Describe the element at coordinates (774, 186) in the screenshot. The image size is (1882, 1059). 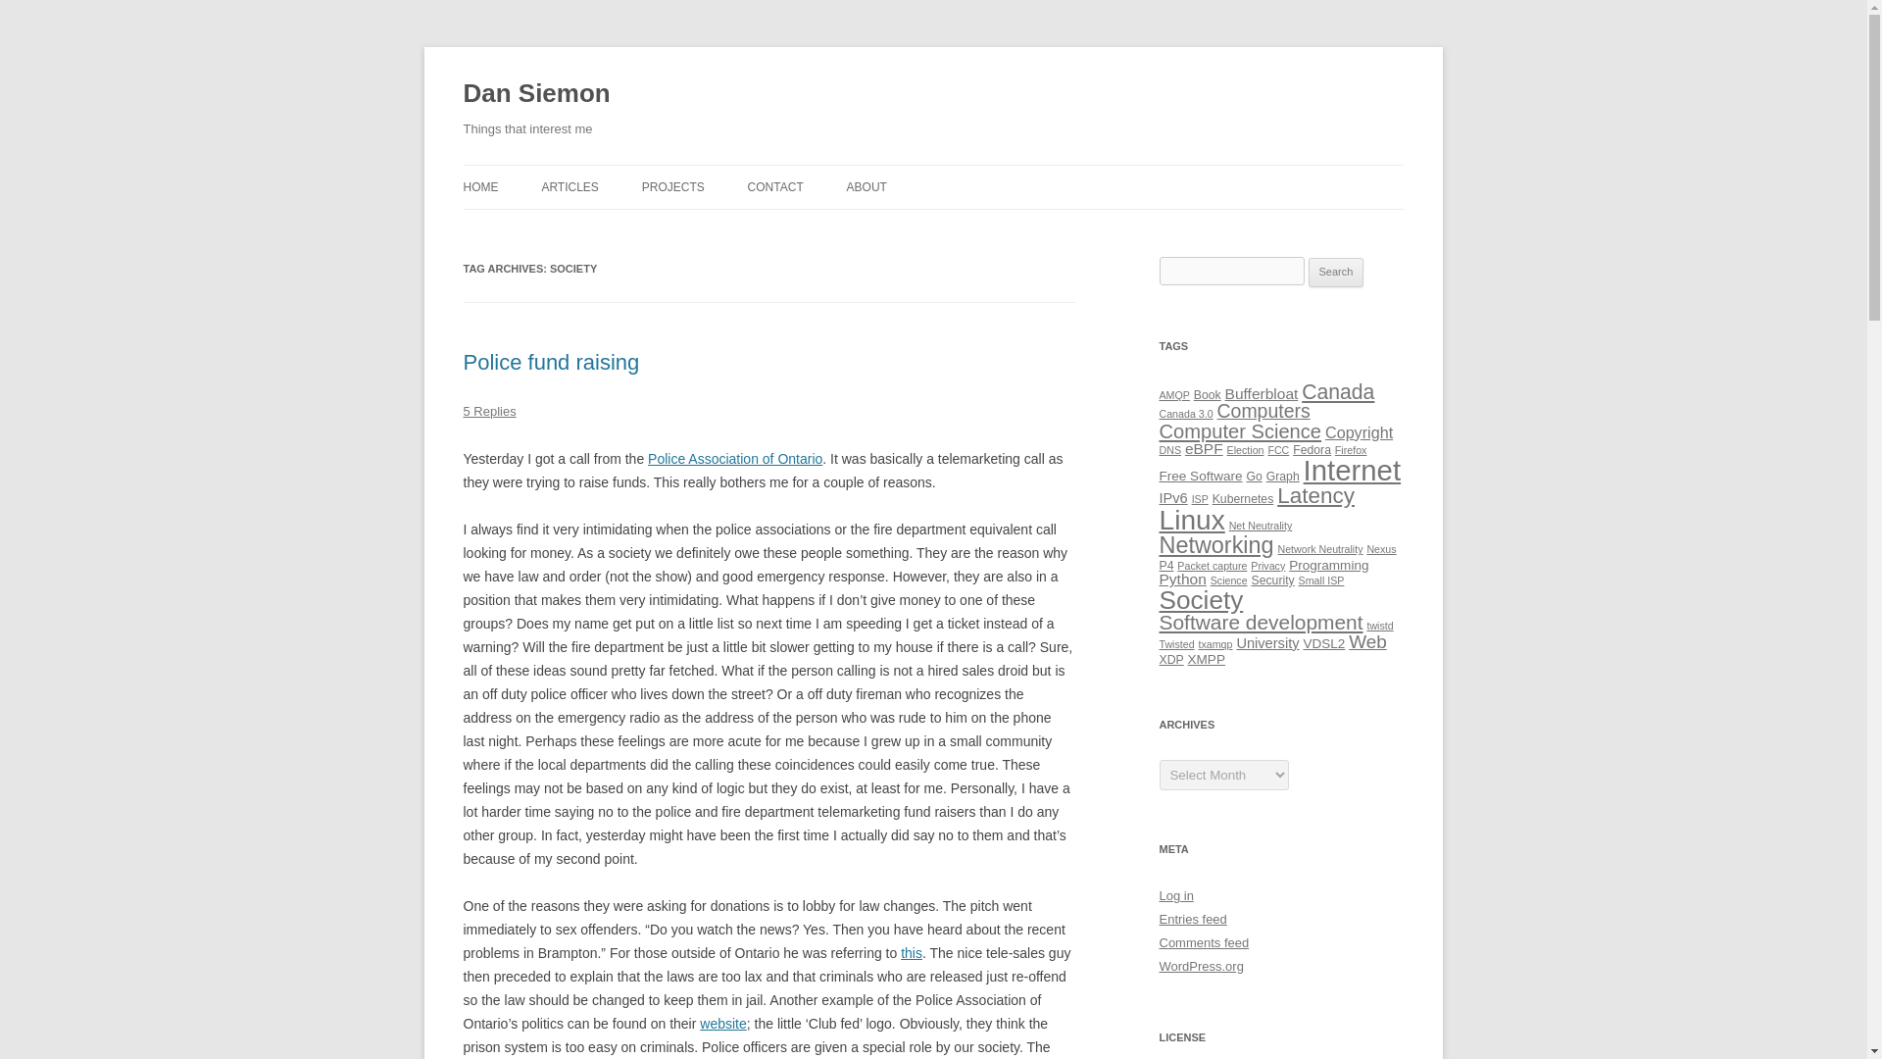
I see `CONTACT` at that location.